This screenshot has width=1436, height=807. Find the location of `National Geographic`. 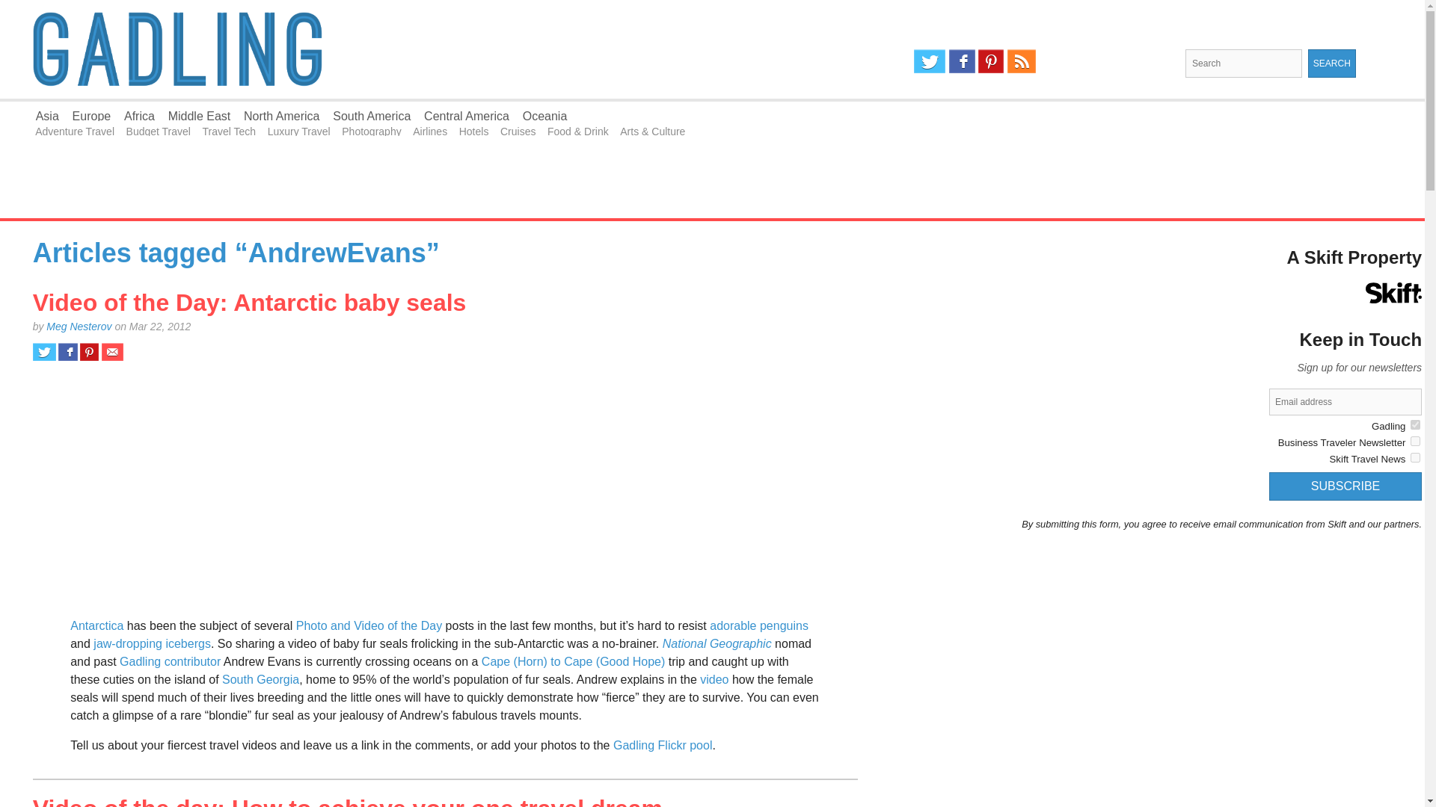

National Geographic is located at coordinates (717, 644).